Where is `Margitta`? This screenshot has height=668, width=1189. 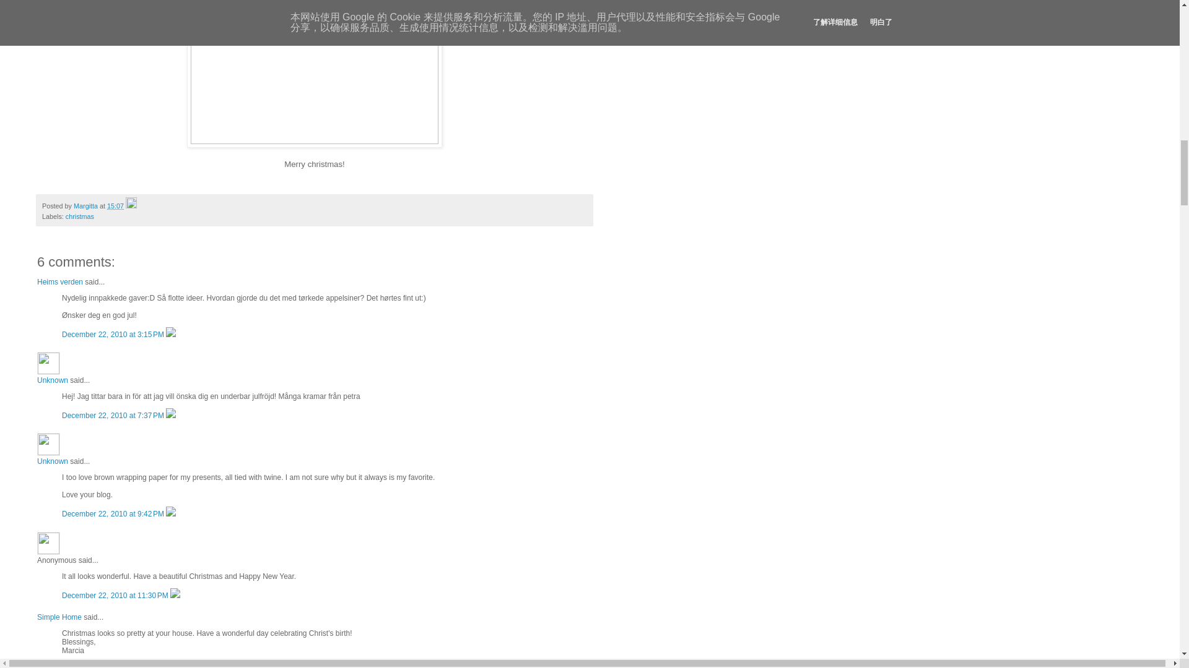 Margitta is located at coordinates (87, 206).